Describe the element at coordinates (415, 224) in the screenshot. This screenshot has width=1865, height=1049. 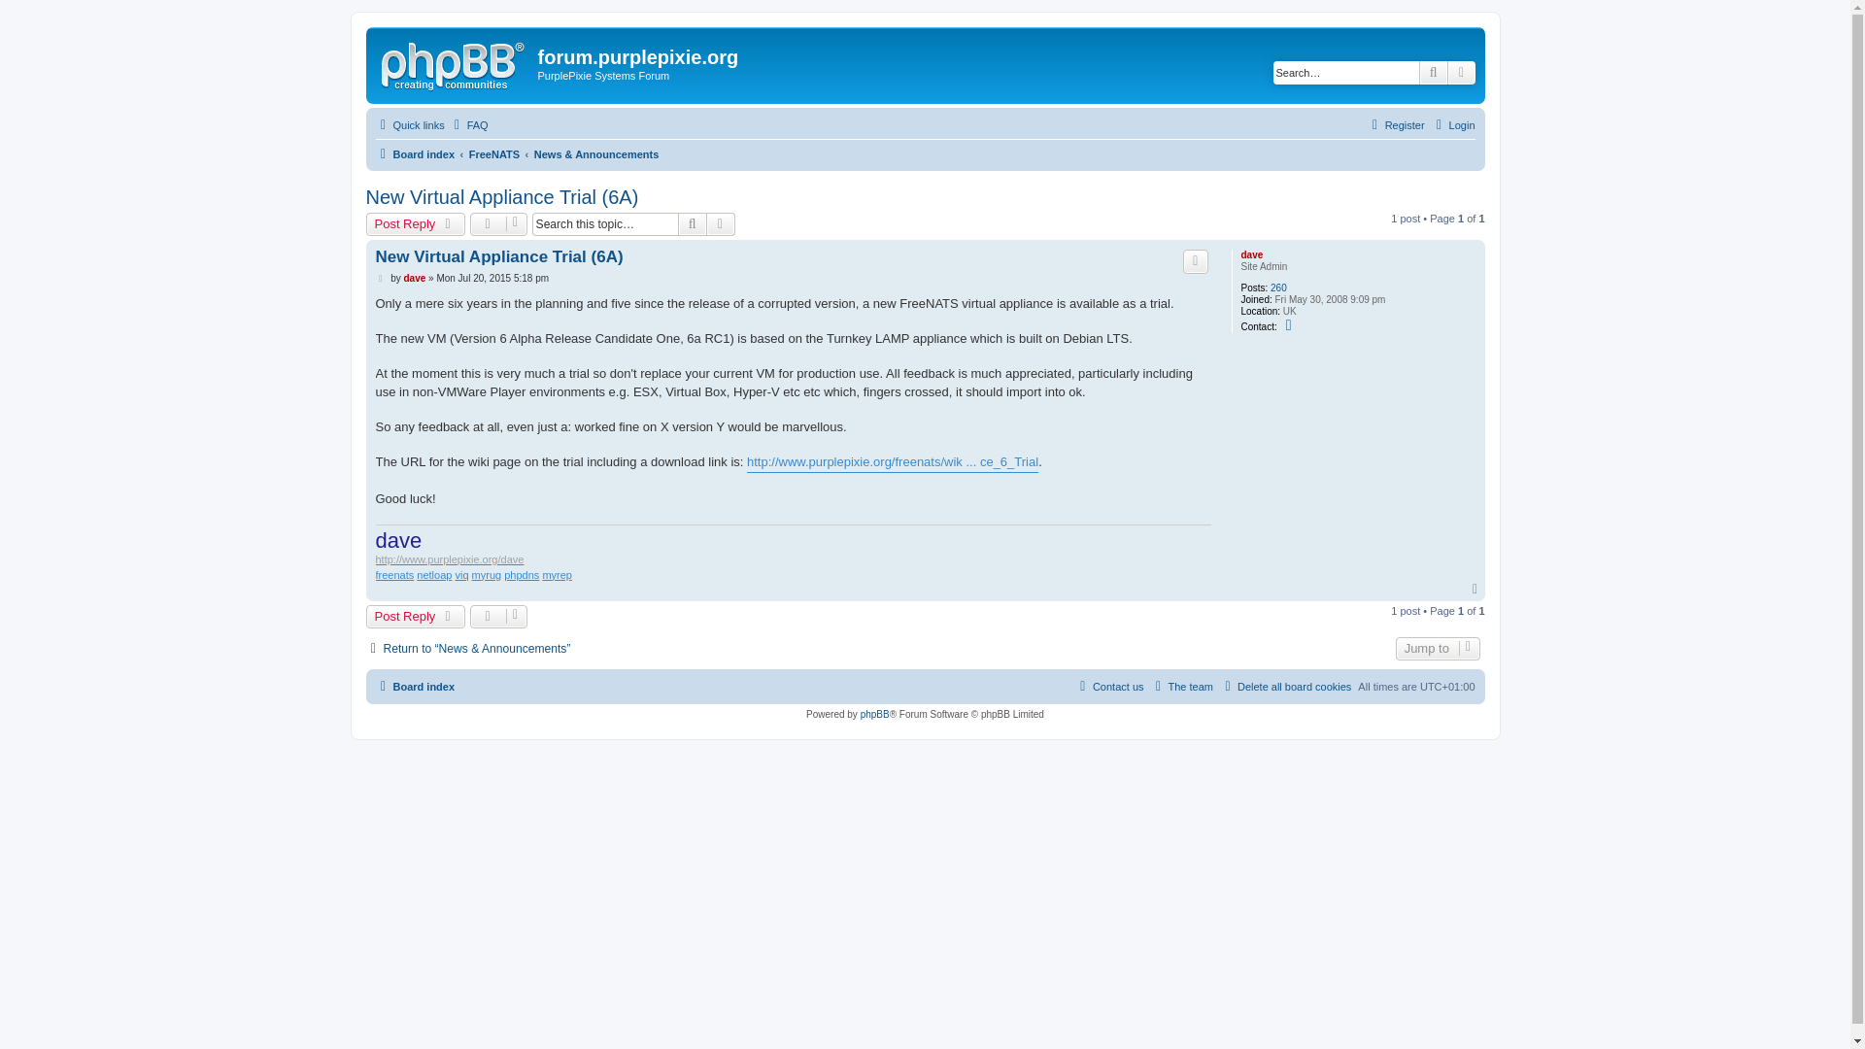
I see `Post Reply` at that location.